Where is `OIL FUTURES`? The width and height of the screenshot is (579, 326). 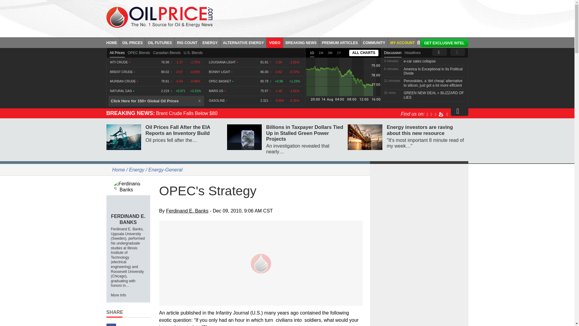
OIL FUTURES is located at coordinates (160, 42).